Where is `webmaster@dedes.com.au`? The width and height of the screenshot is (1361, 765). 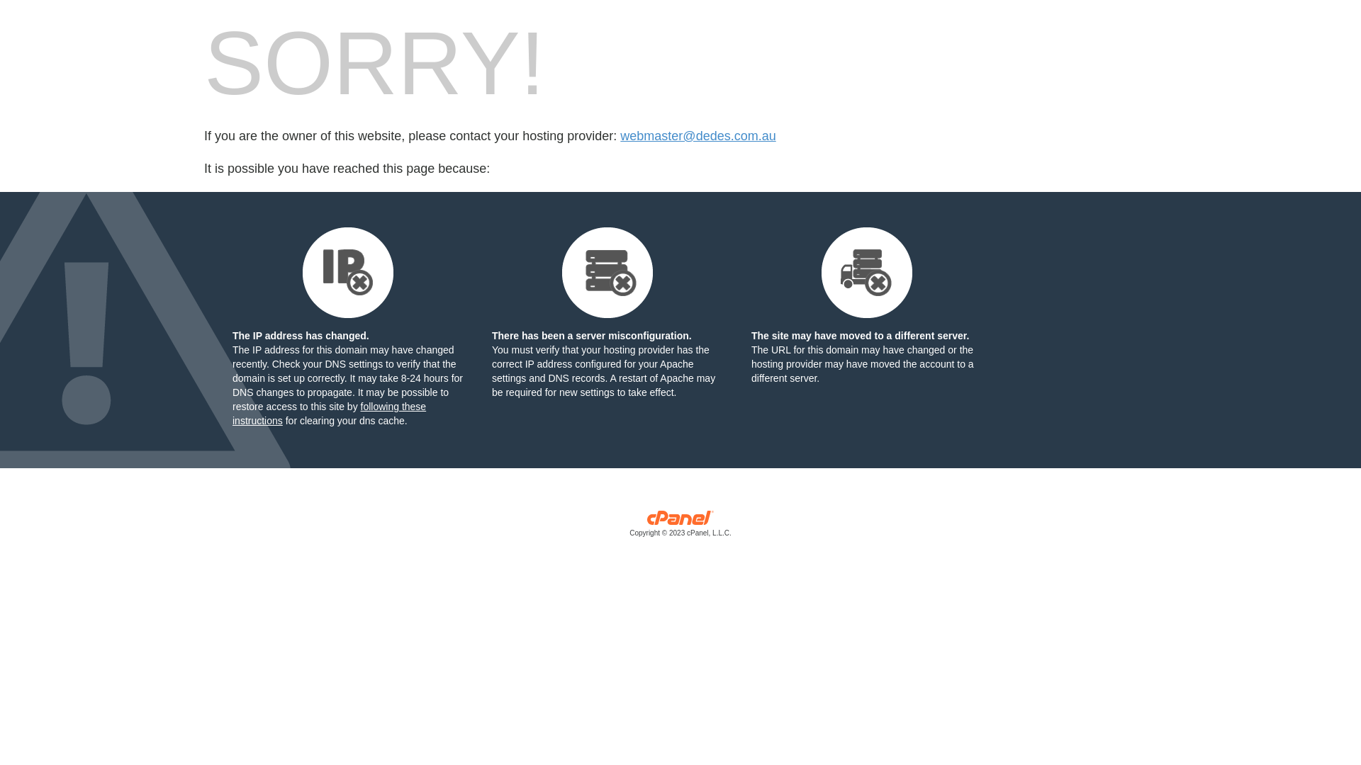 webmaster@dedes.com.au is located at coordinates (698, 136).